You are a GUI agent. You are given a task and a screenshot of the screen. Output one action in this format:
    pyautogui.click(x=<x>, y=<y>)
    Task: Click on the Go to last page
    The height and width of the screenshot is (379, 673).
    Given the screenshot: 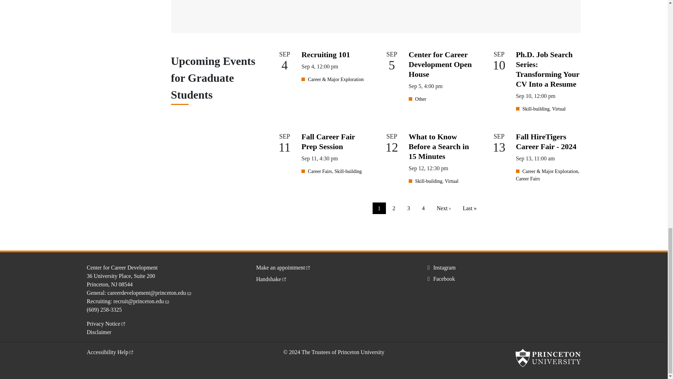 What is the action you would take?
    pyautogui.click(x=470, y=208)
    